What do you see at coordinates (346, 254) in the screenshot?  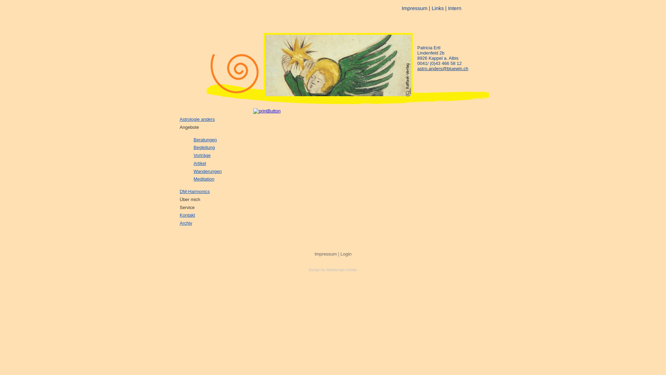 I see `Login` at bounding box center [346, 254].